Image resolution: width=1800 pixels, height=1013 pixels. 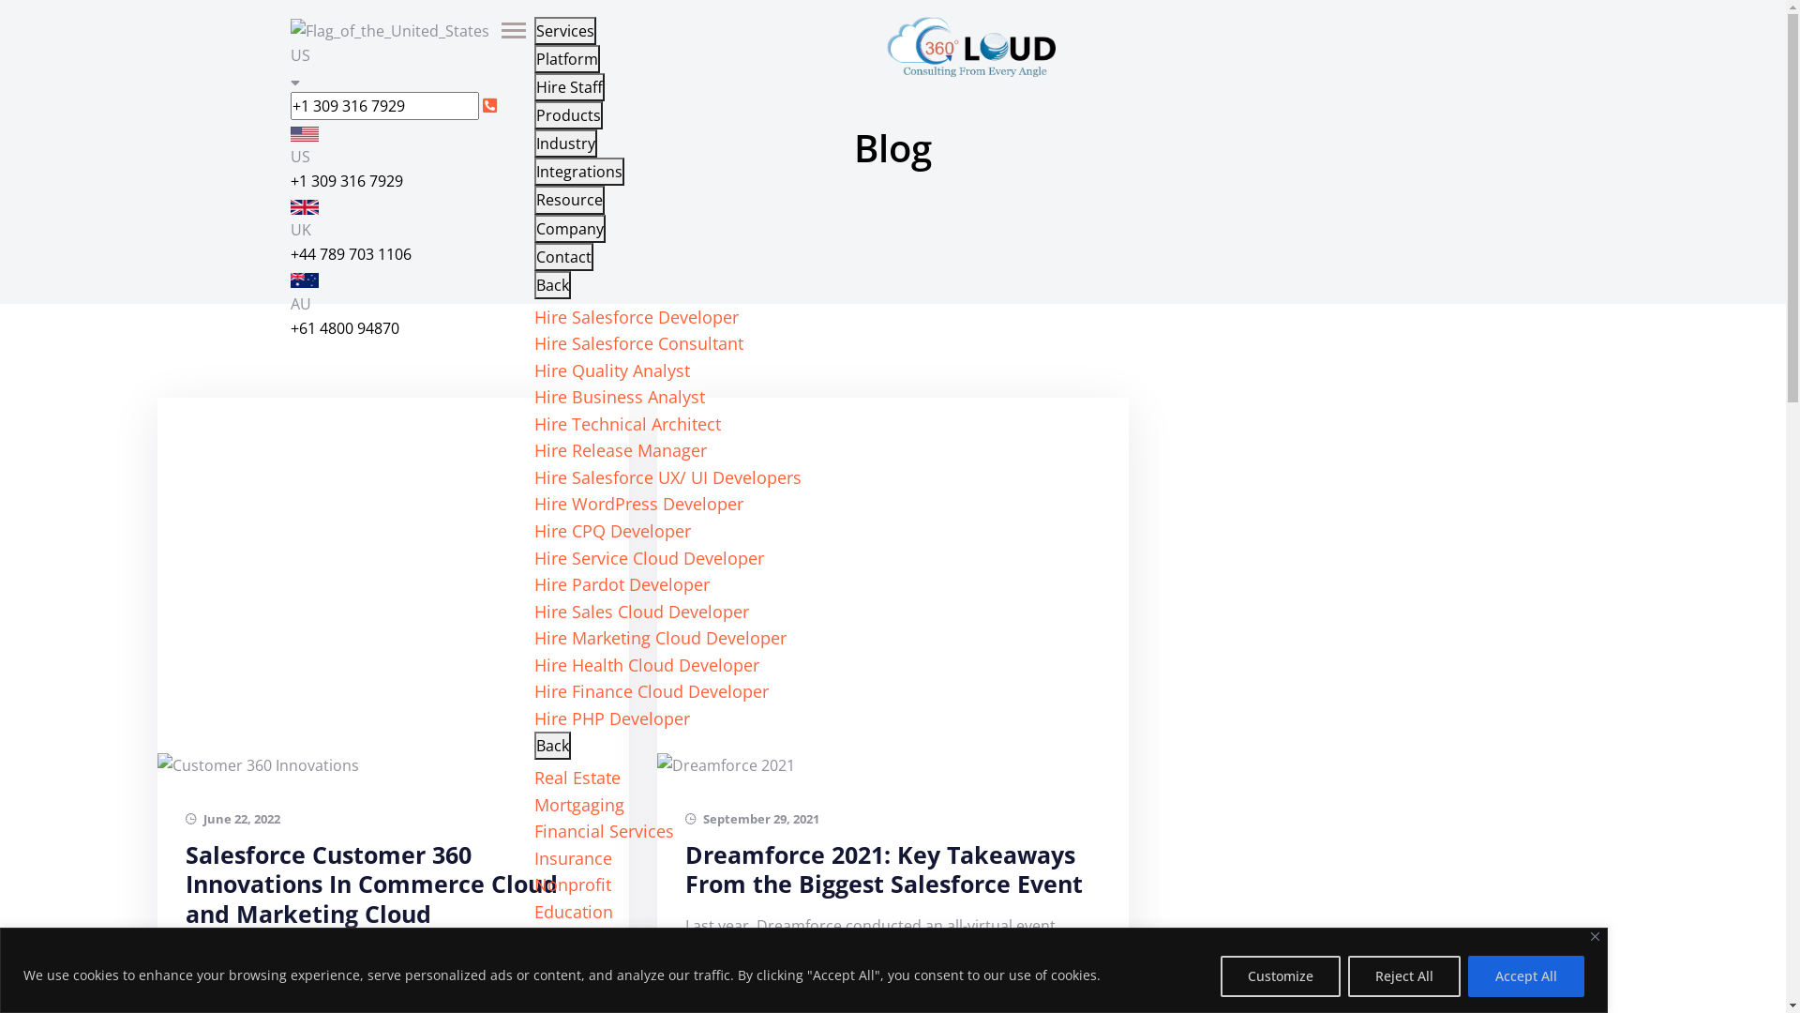 What do you see at coordinates (1526, 975) in the screenshot?
I see `Accept All` at bounding box center [1526, 975].